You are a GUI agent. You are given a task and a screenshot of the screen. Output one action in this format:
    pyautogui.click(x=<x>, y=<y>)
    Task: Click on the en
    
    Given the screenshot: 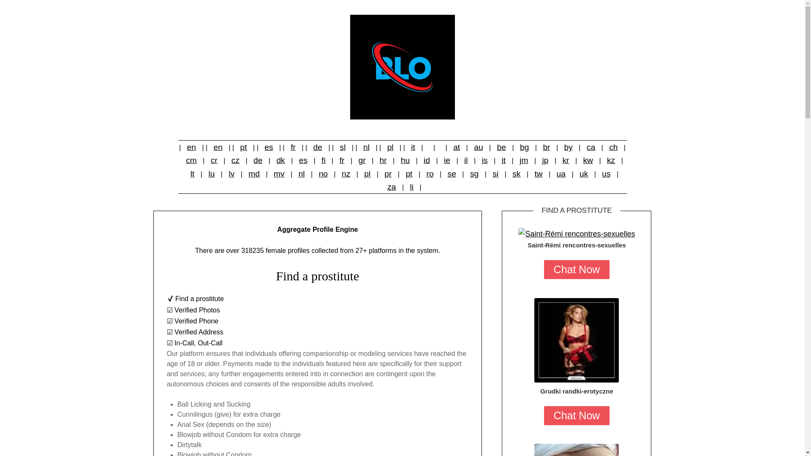 What is the action you would take?
    pyautogui.click(x=192, y=147)
    